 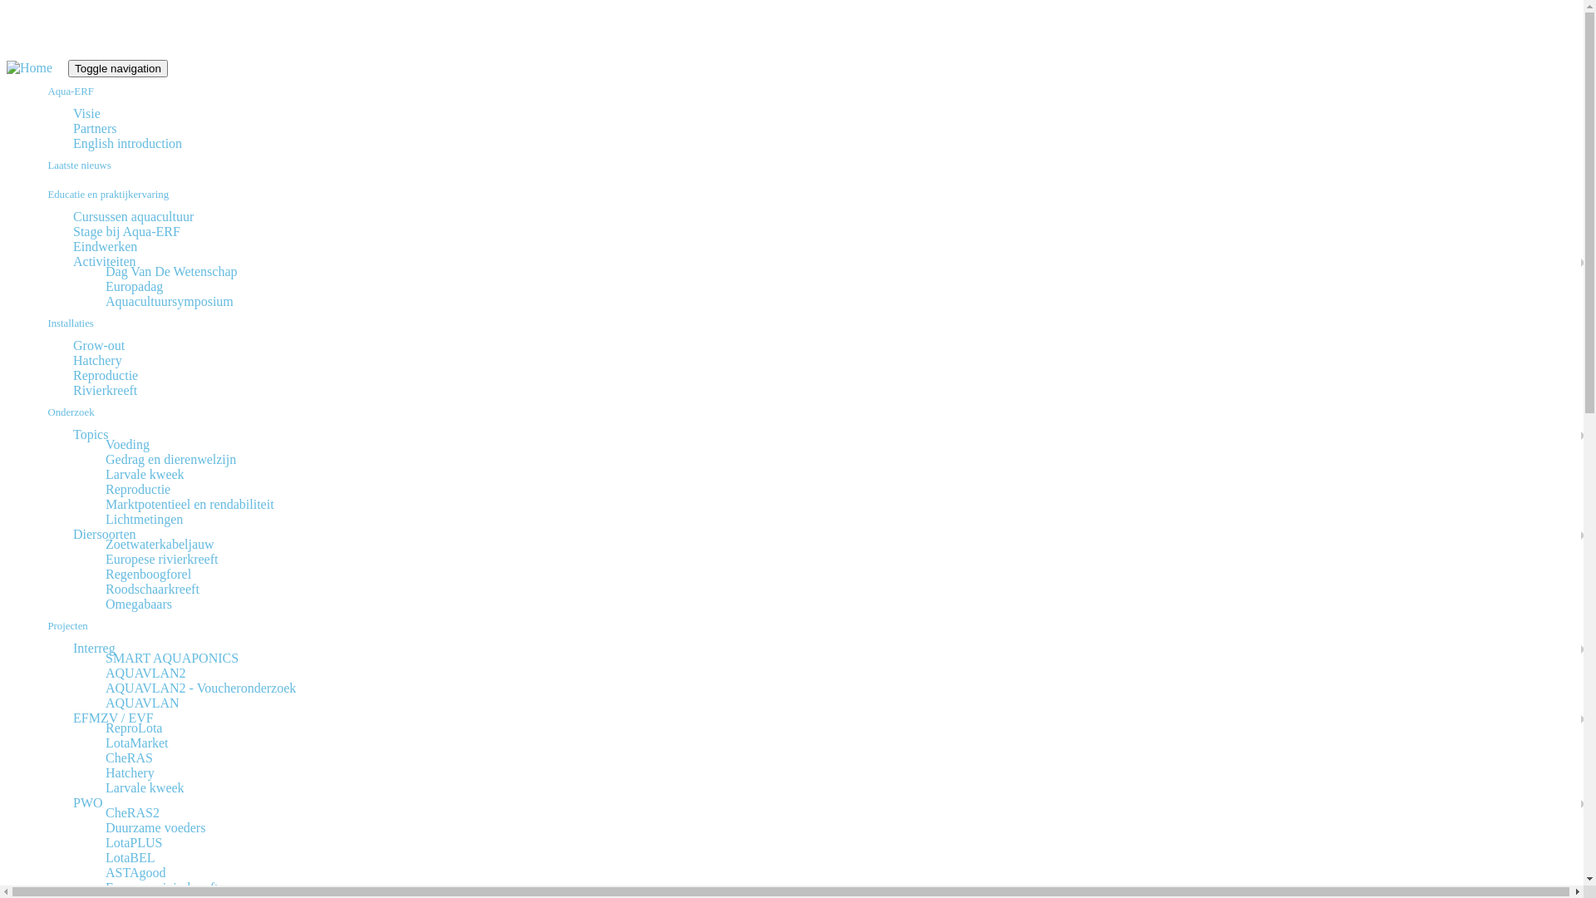 I want to click on Stage bij Aqua-ERF, so click(x=126, y=231).